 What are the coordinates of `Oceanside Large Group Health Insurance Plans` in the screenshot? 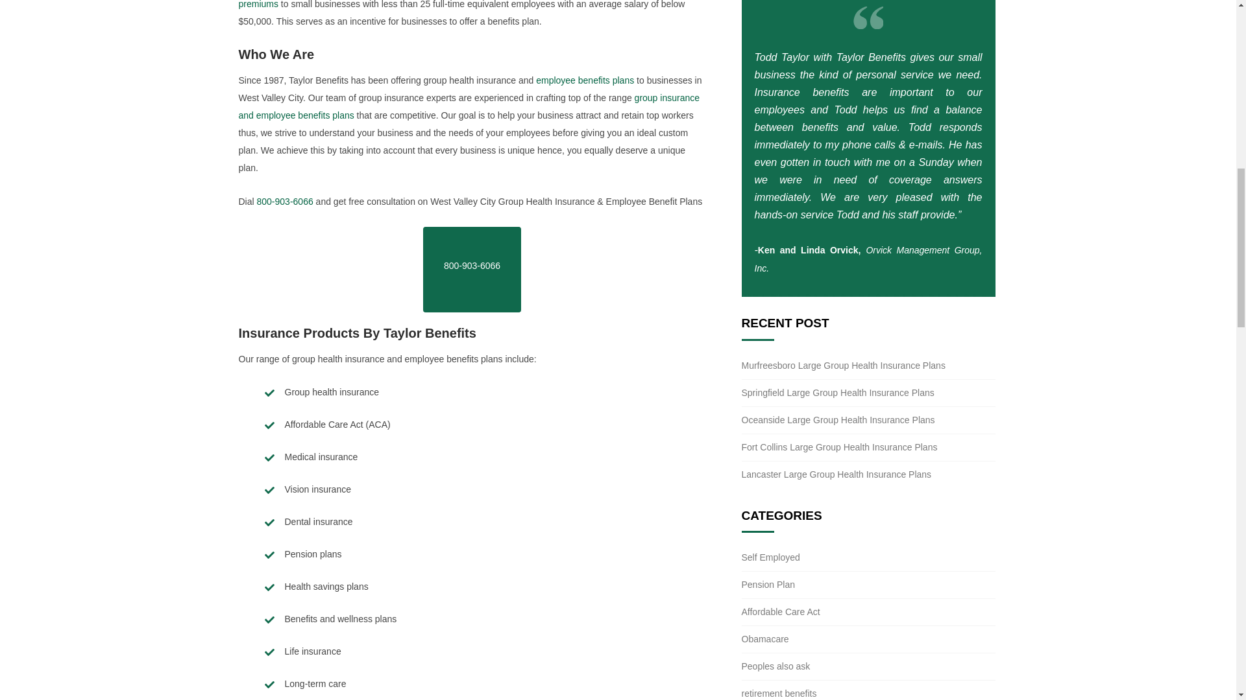 It's located at (838, 420).